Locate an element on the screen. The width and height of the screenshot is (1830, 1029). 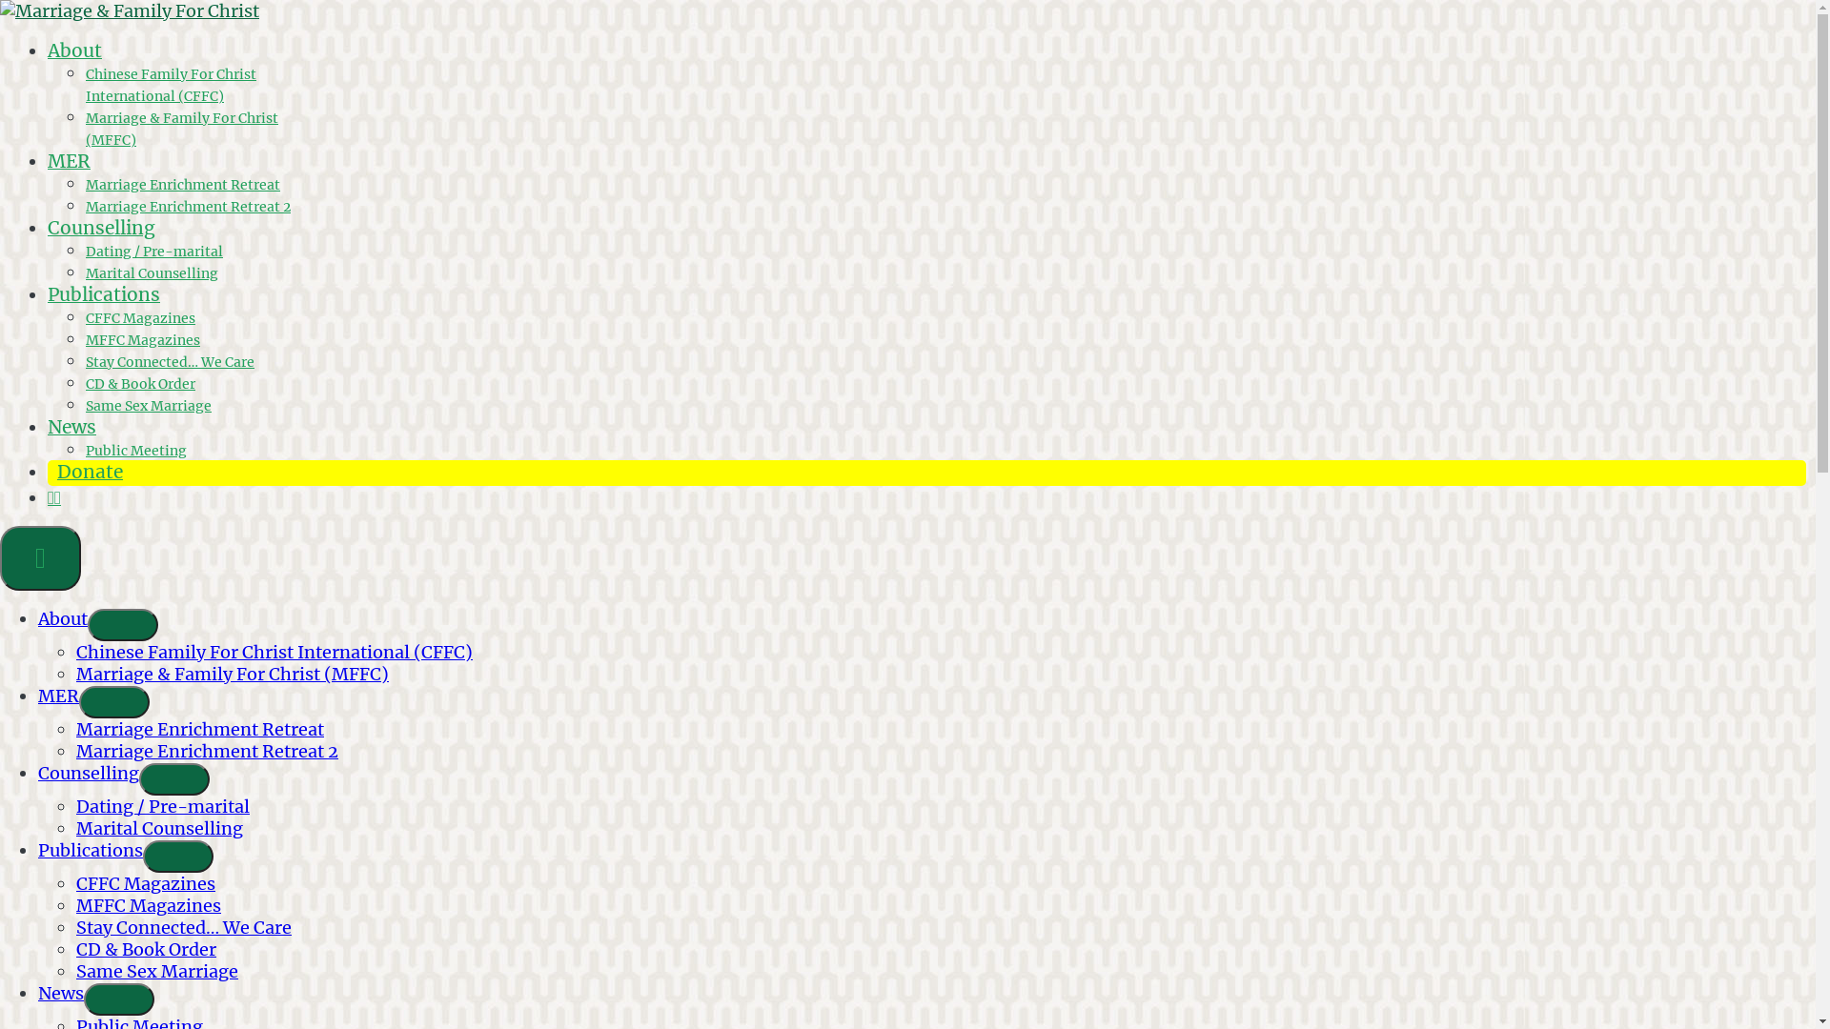
Marriage & Family For Christ (MFFC) is located at coordinates (233, 675).